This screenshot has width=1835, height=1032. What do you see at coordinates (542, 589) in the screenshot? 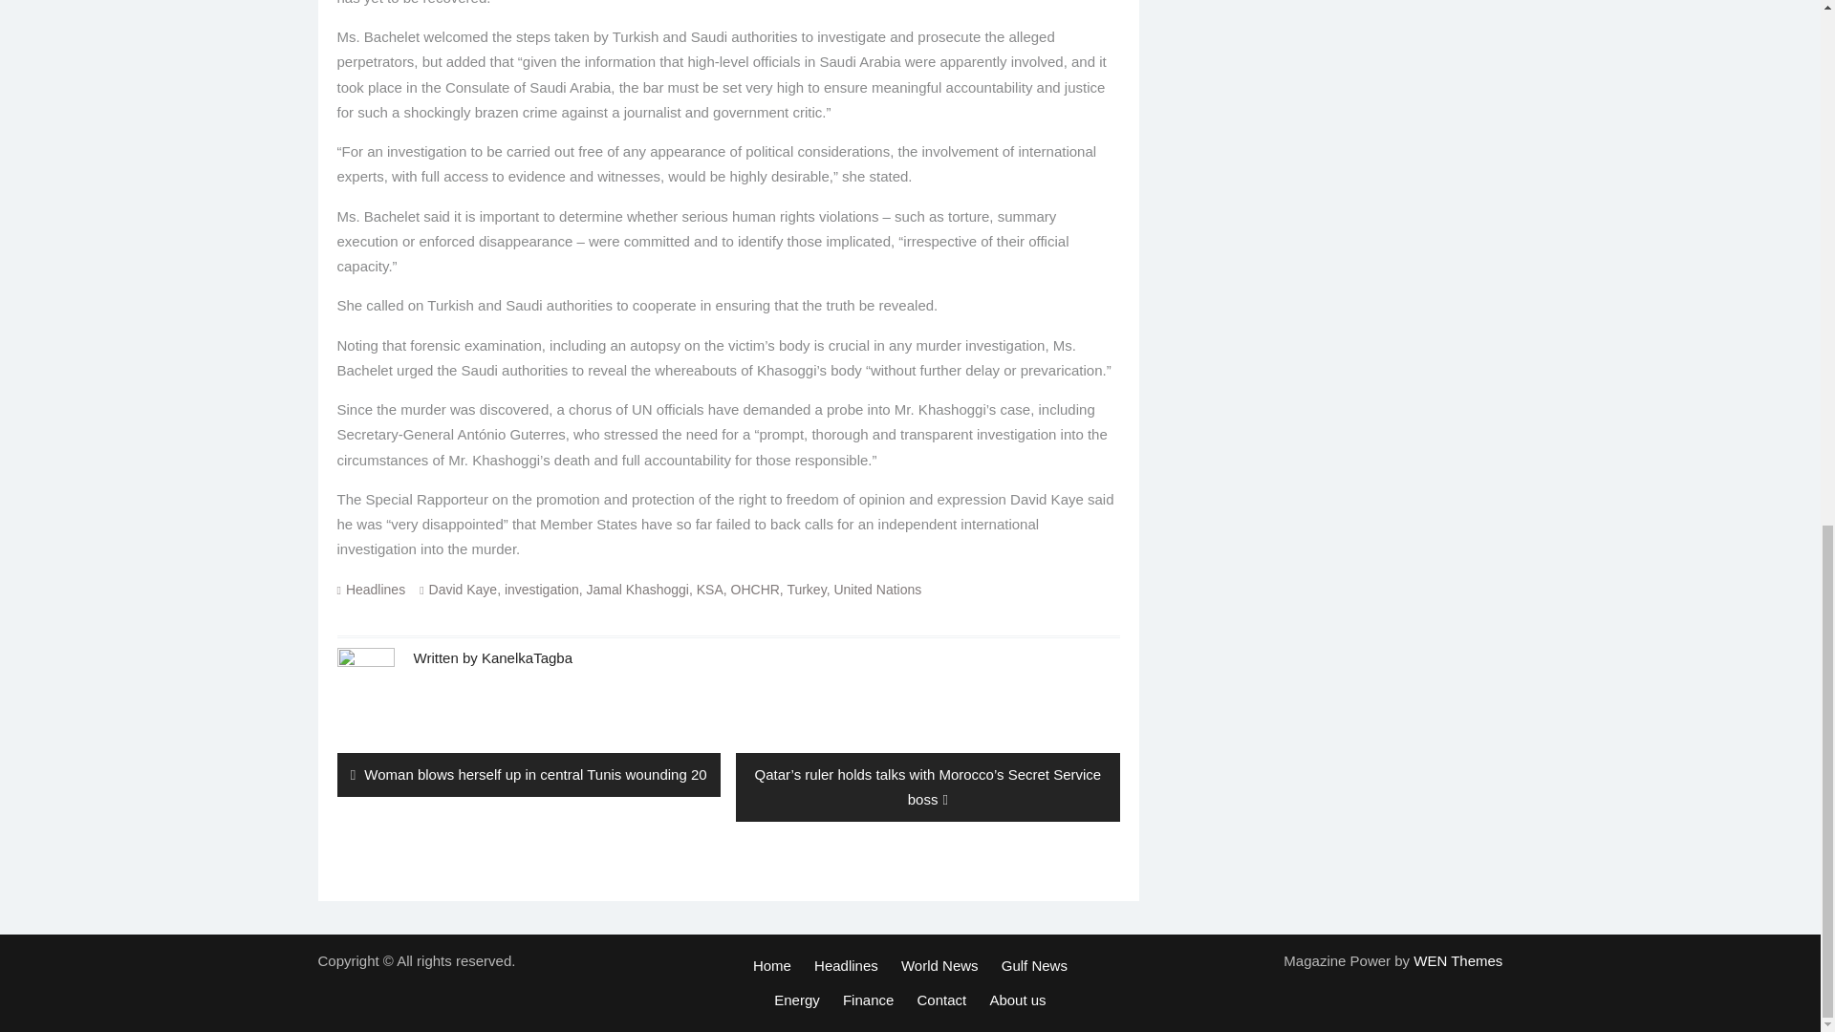
I see `investigation` at bounding box center [542, 589].